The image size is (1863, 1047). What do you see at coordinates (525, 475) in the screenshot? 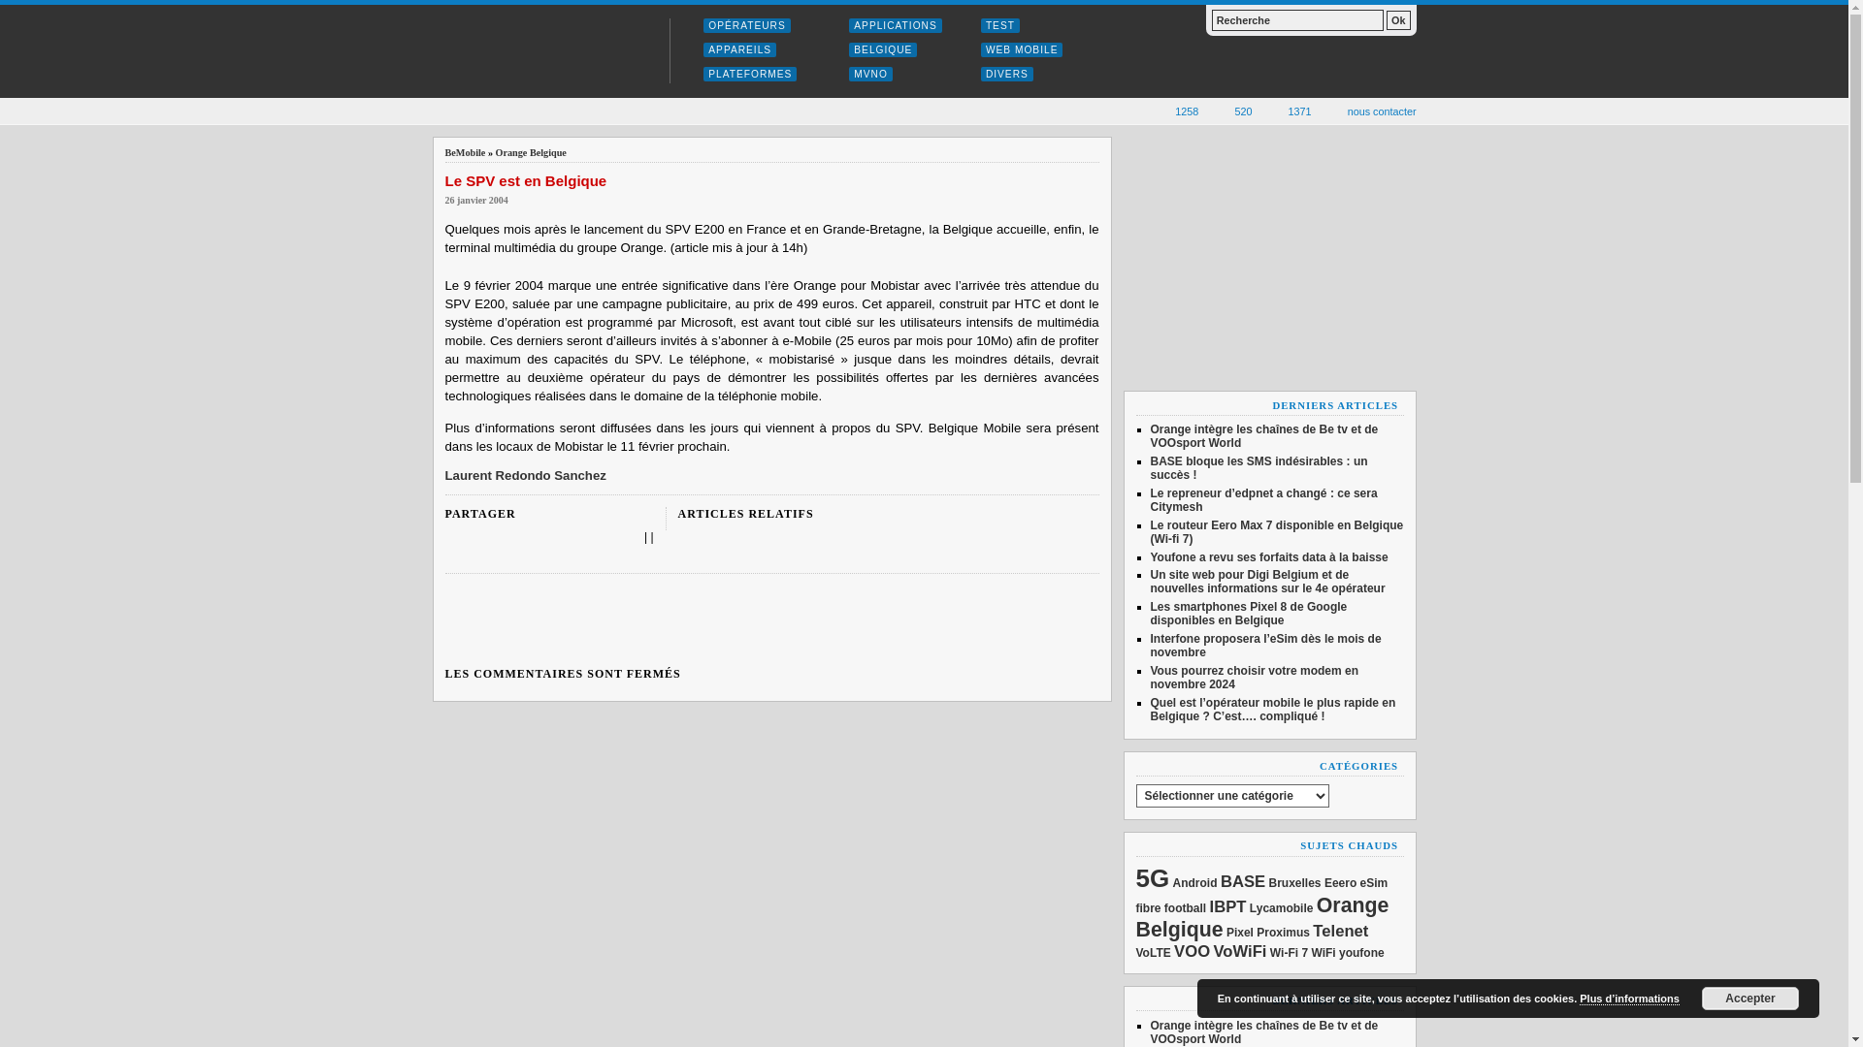
I see `Laurent Redondo Sanchez` at bounding box center [525, 475].